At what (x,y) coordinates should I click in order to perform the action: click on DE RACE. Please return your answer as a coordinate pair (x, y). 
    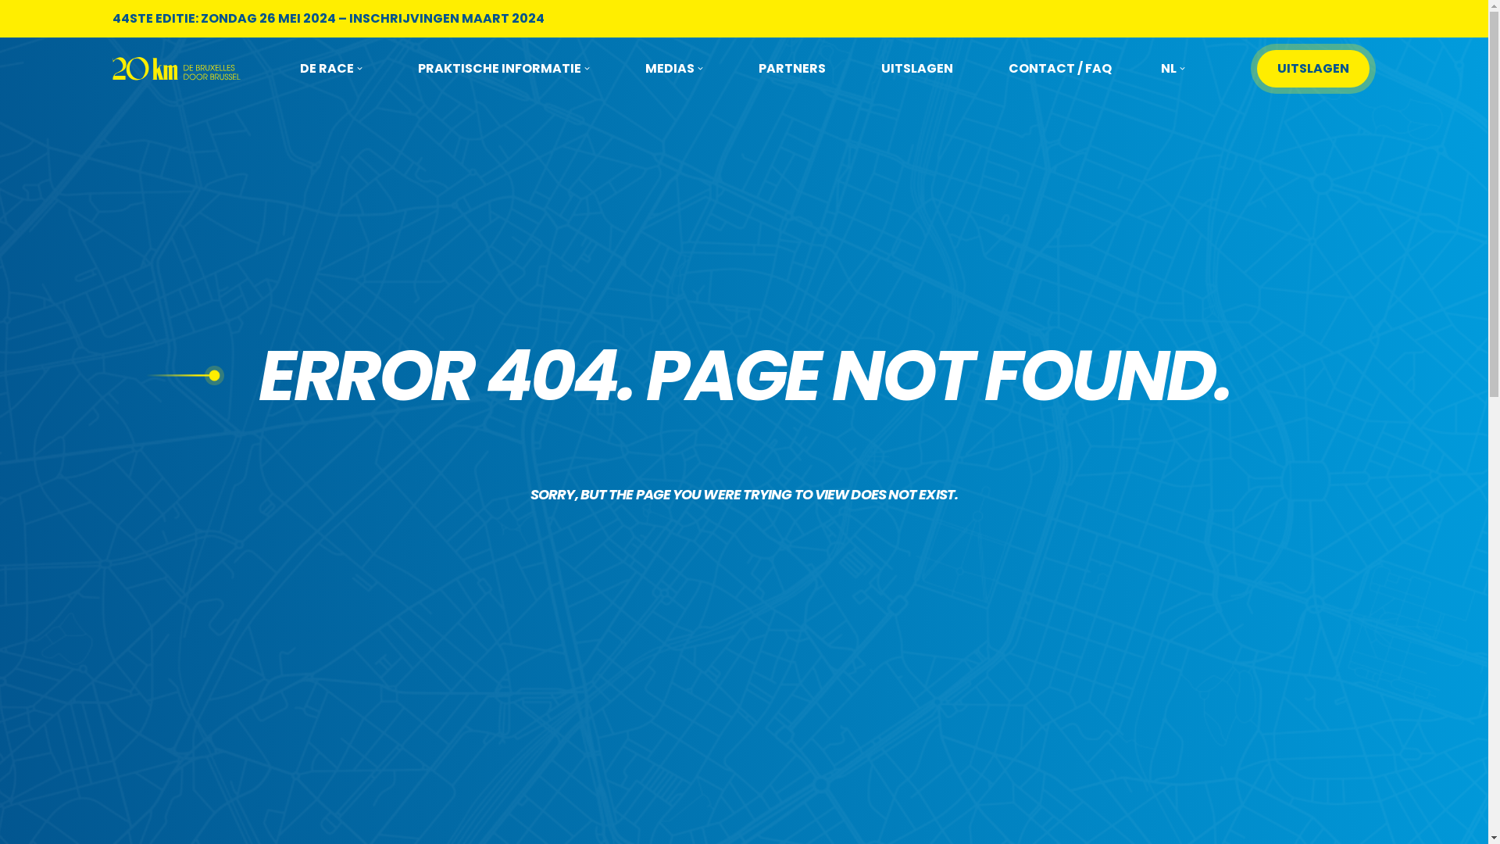
    Looking at the image, I should click on (331, 69).